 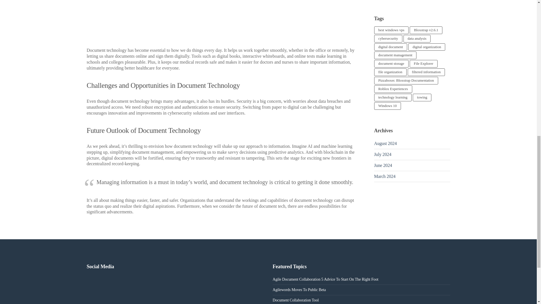 What do you see at coordinates (426, 30) in the screenshot?
I see `Bloxstrap v2.6.1` at bounding box center [426, 30].